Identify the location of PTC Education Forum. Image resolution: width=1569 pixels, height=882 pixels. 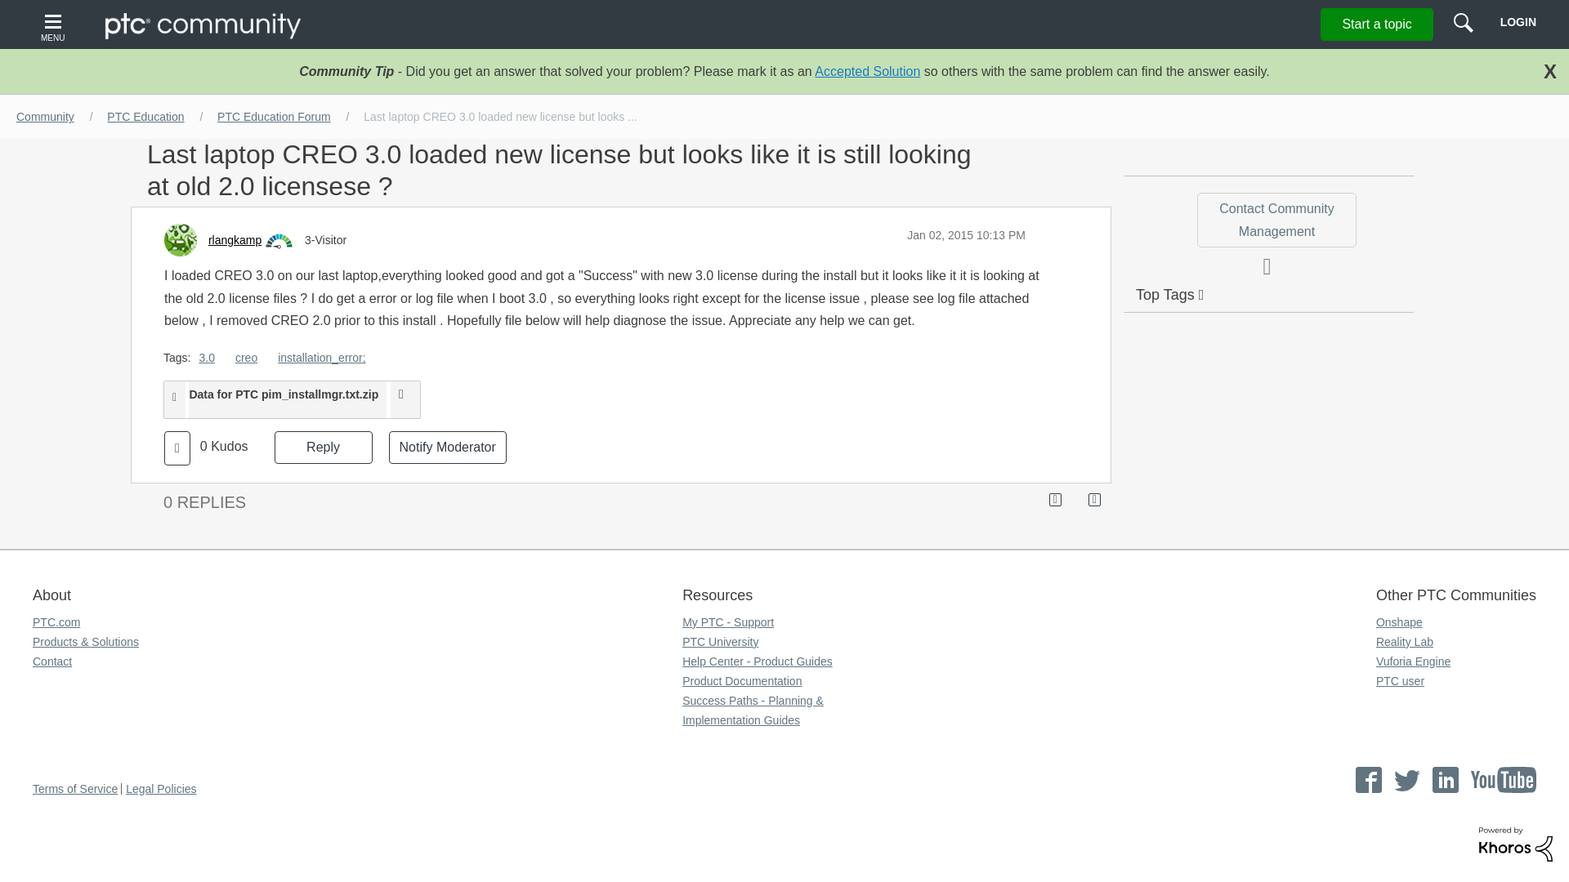
(273, 117).